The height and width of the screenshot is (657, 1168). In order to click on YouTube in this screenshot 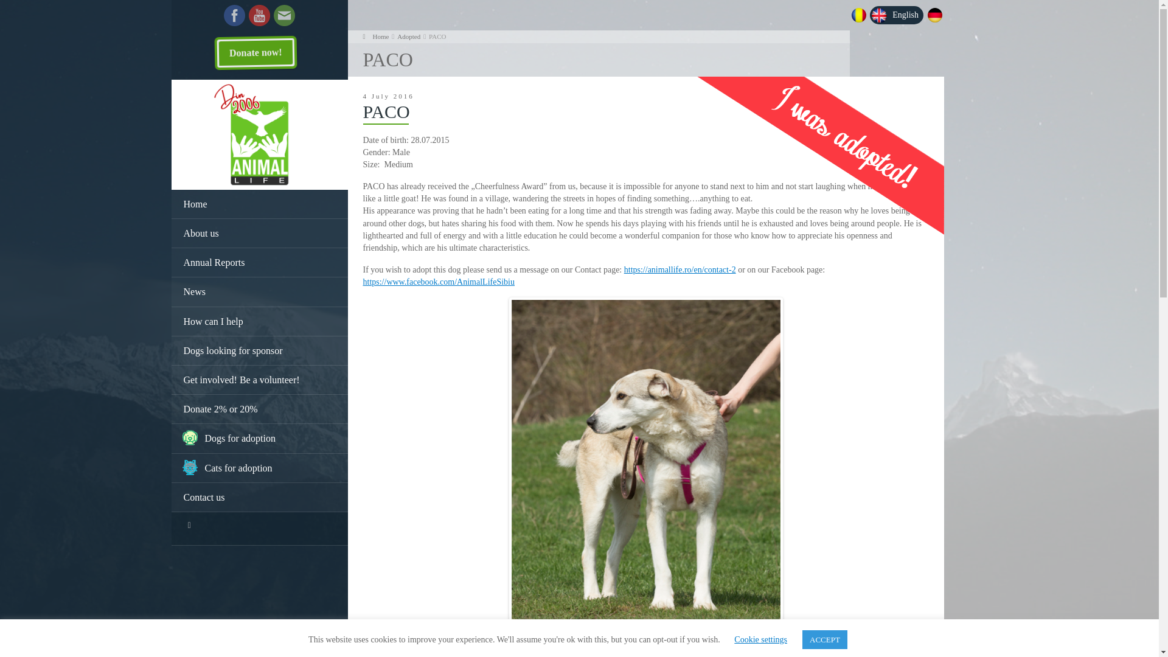, I will do `click(259, 15)`.